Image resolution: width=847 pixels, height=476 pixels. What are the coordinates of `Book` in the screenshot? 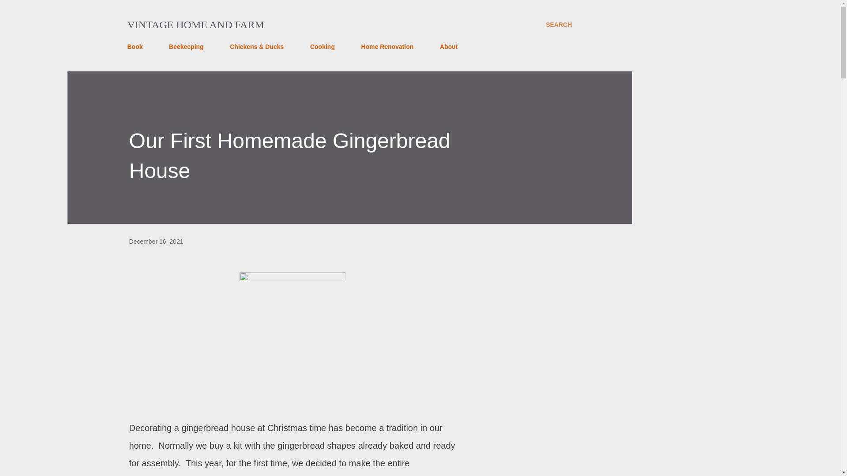 It's located at (137, 47).